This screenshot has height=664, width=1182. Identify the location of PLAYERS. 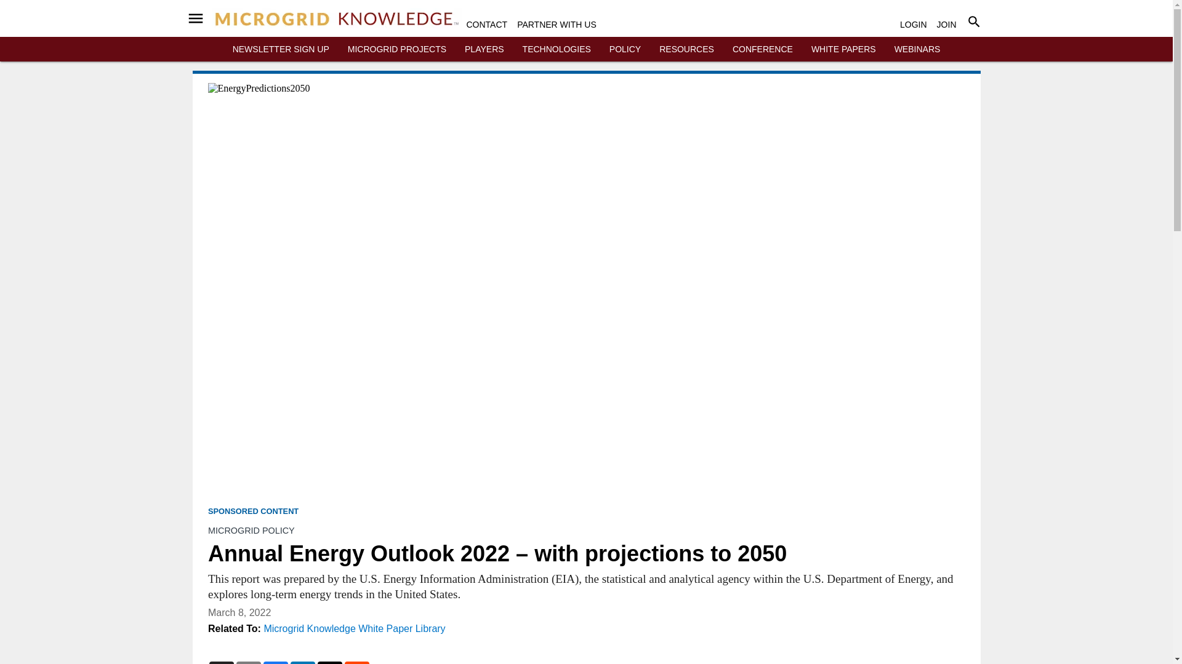
(484, 49).